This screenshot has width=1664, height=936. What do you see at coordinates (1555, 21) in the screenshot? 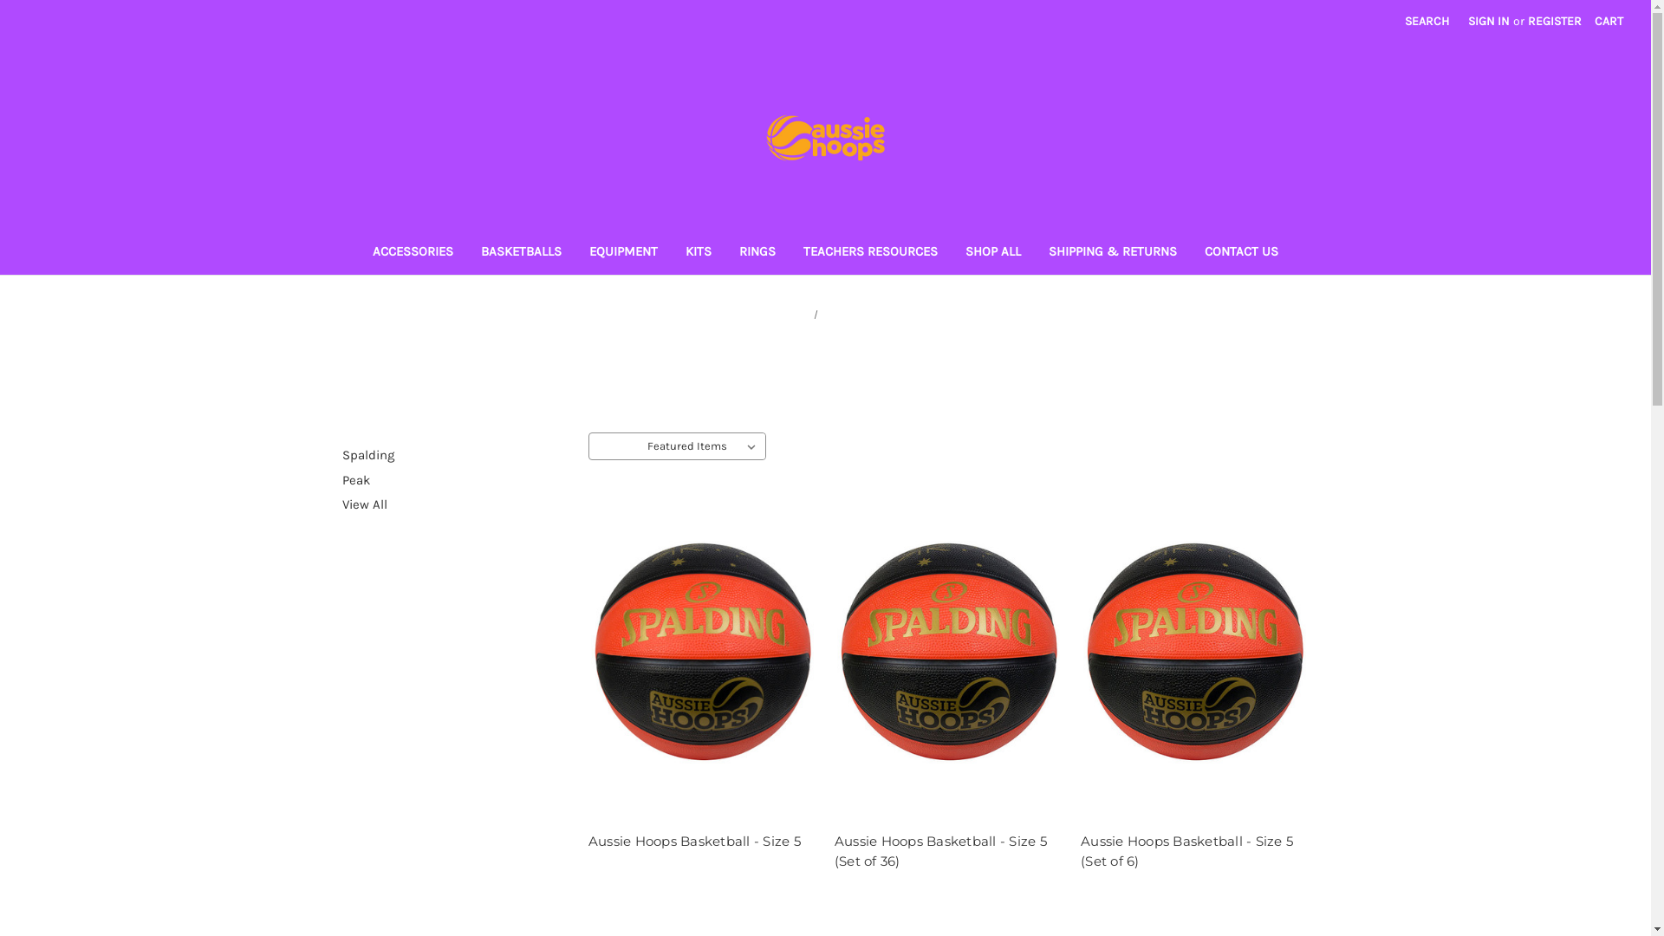
I see `REGISTER` at bounding box center [1555, 21].